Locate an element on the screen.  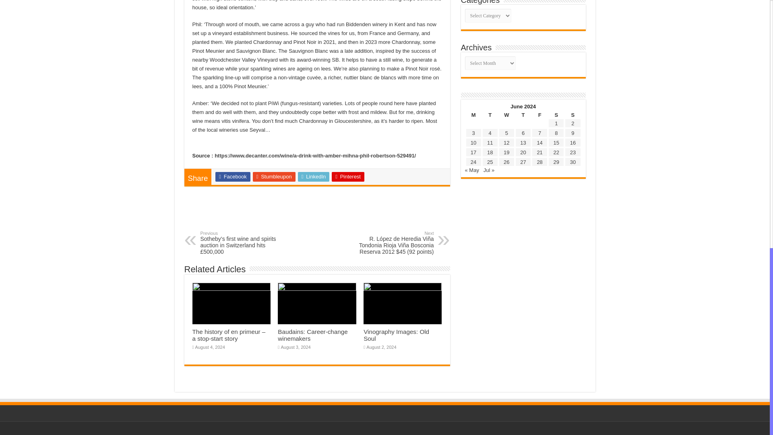
4 is located at coordinates (490, 133).